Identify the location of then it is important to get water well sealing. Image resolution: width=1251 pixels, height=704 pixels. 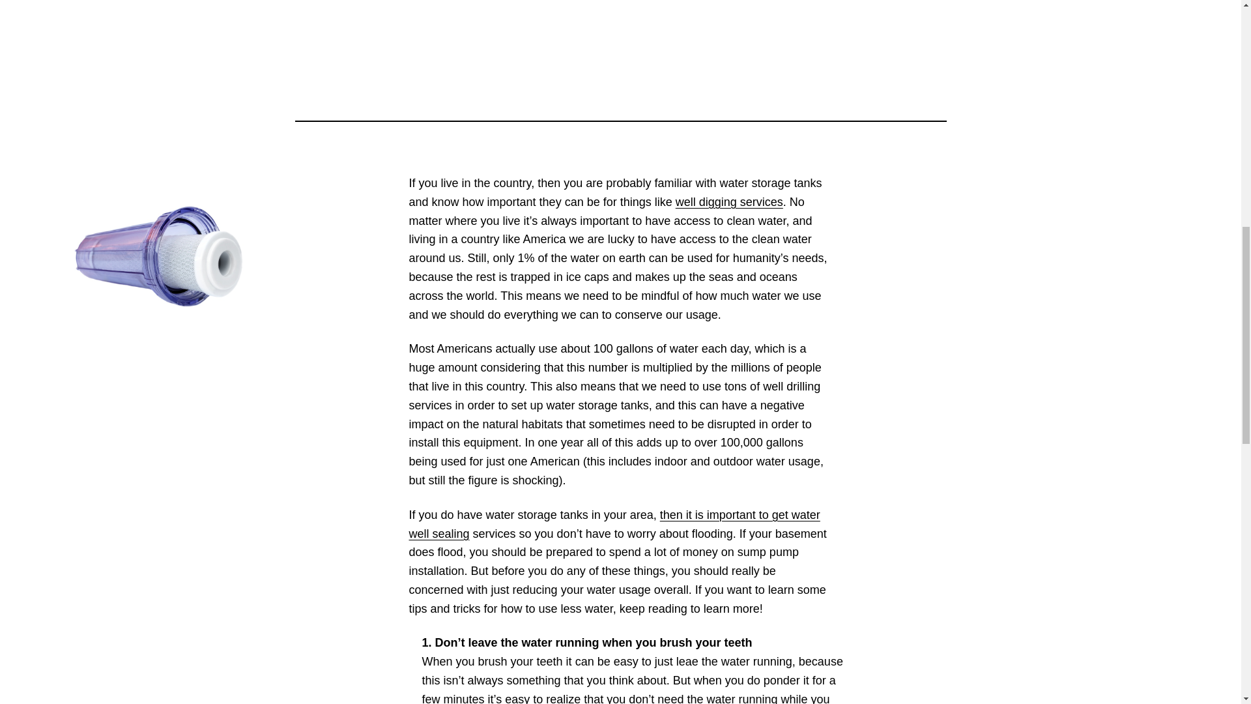
(614, 524).